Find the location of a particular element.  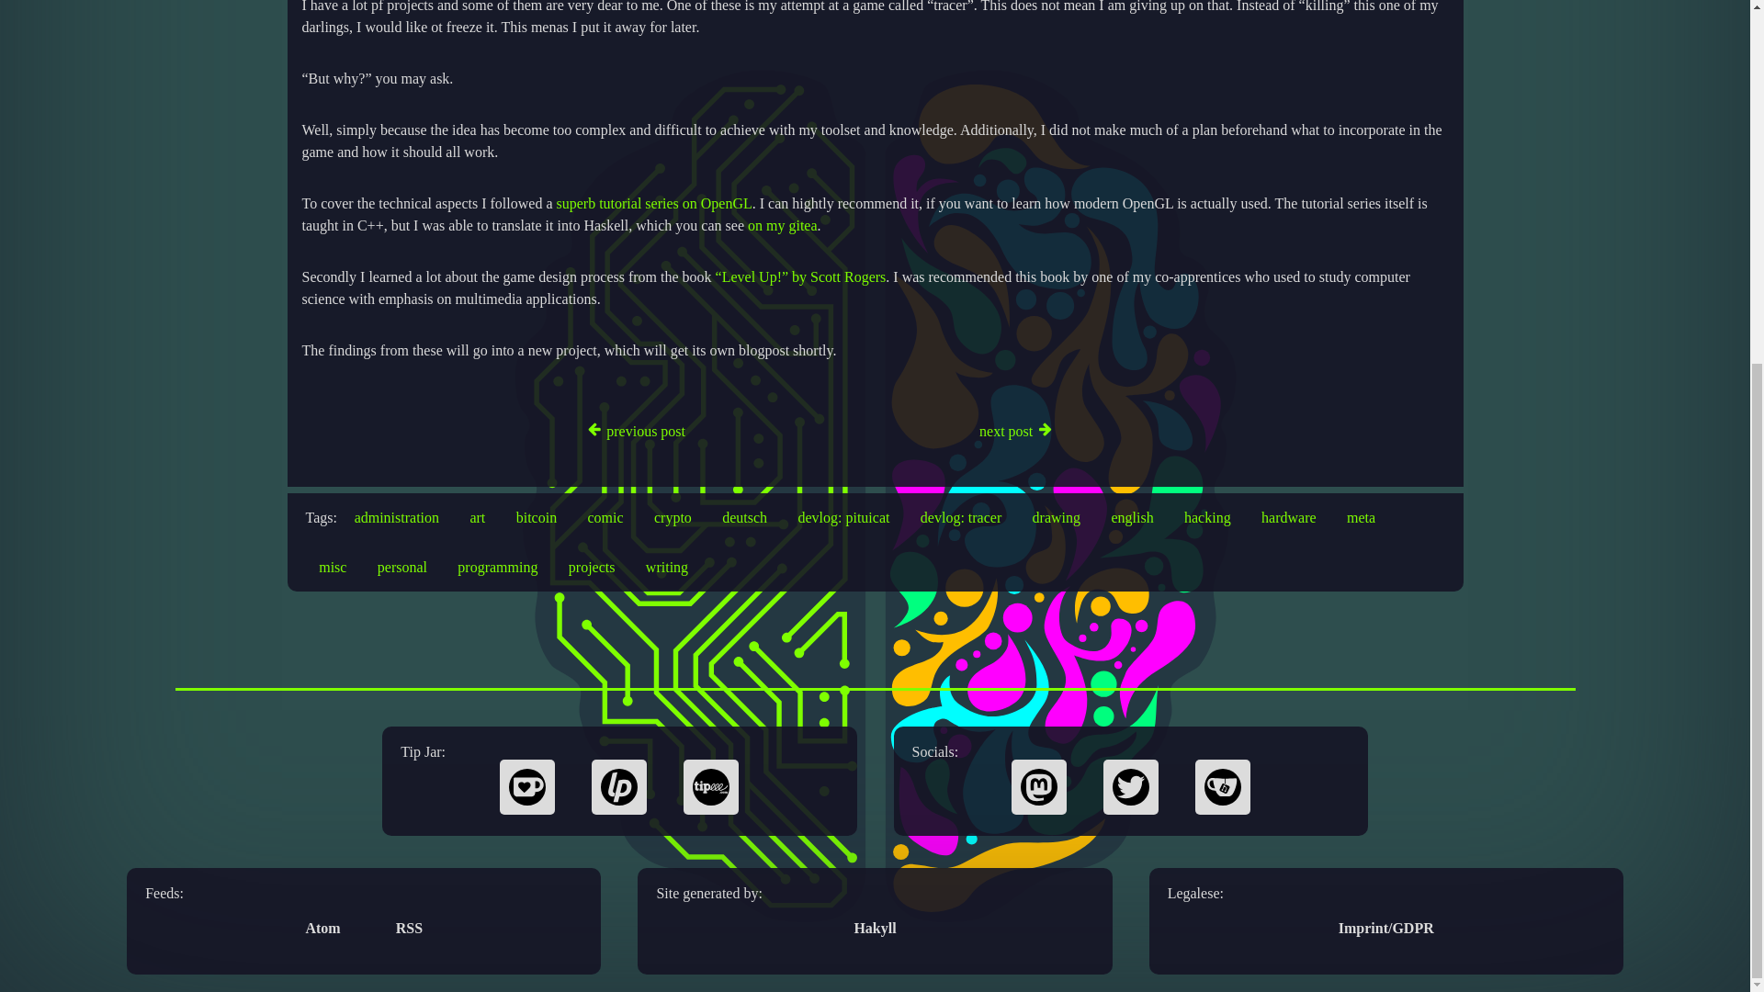

devlog: pituicat is located at coordinates (843, 516).